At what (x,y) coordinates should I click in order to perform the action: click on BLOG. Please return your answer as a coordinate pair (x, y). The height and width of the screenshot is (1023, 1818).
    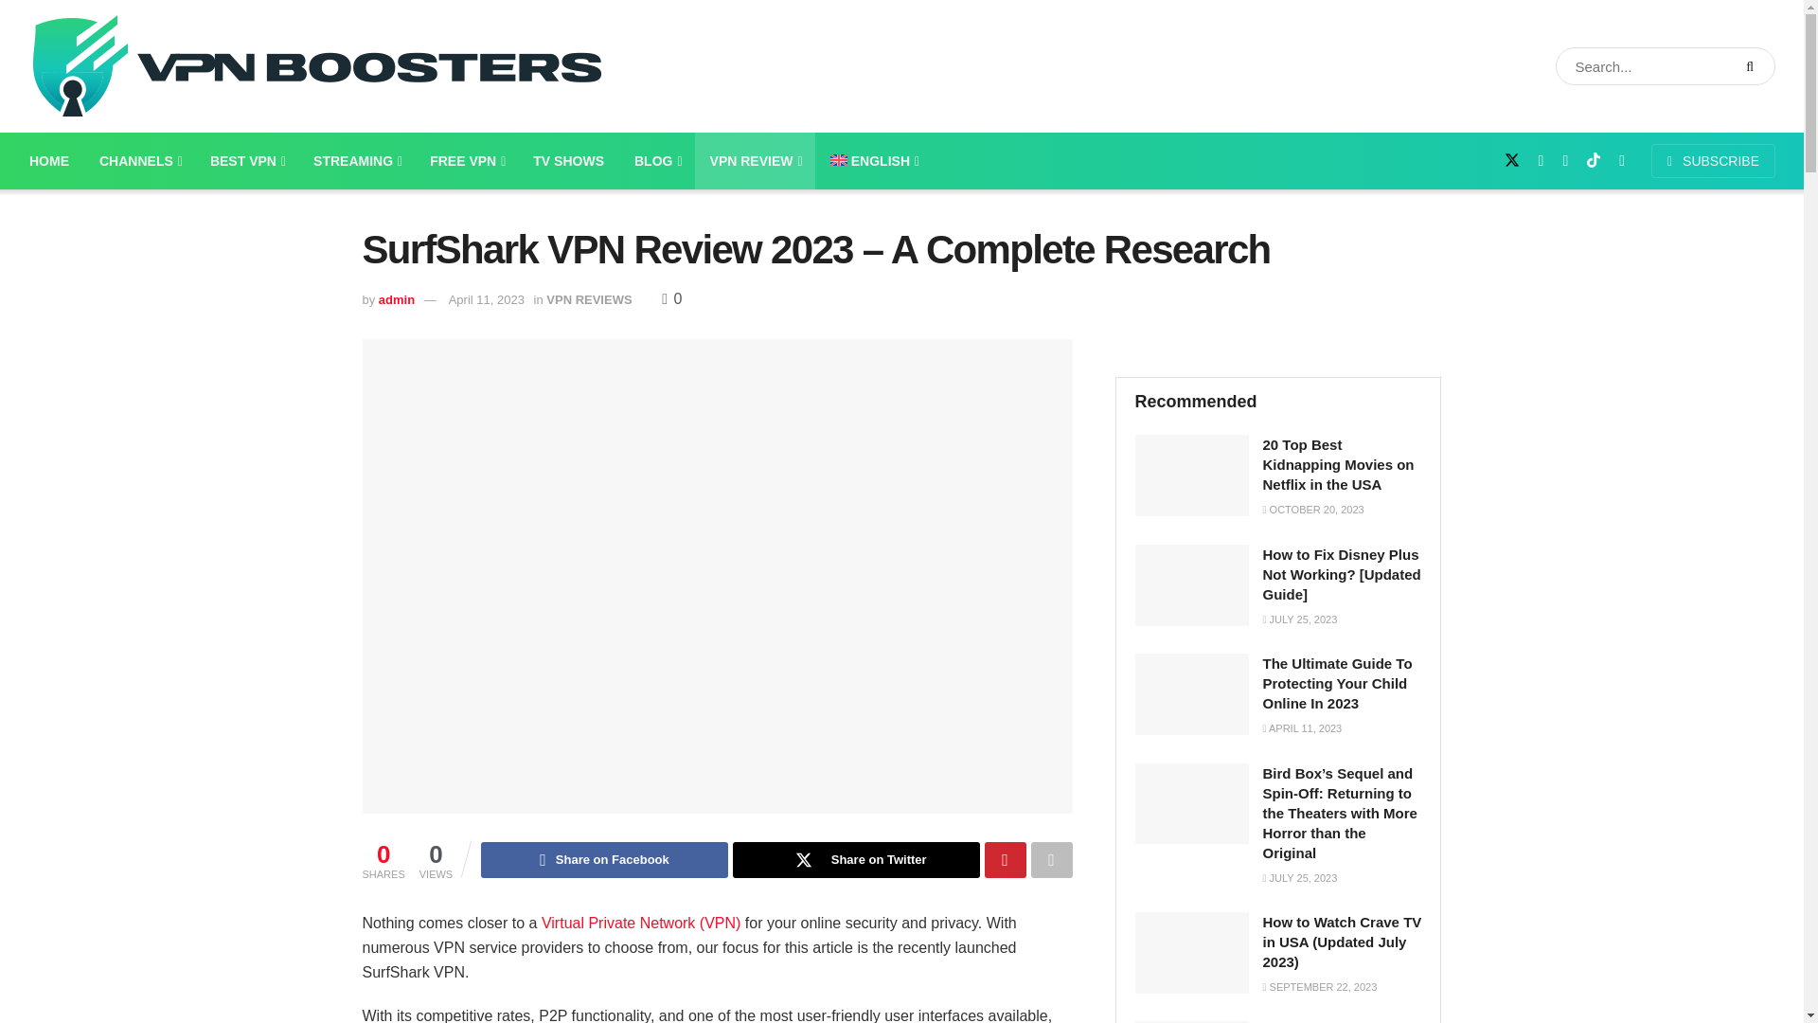
    Looking at the image, I should click on (657, 161).